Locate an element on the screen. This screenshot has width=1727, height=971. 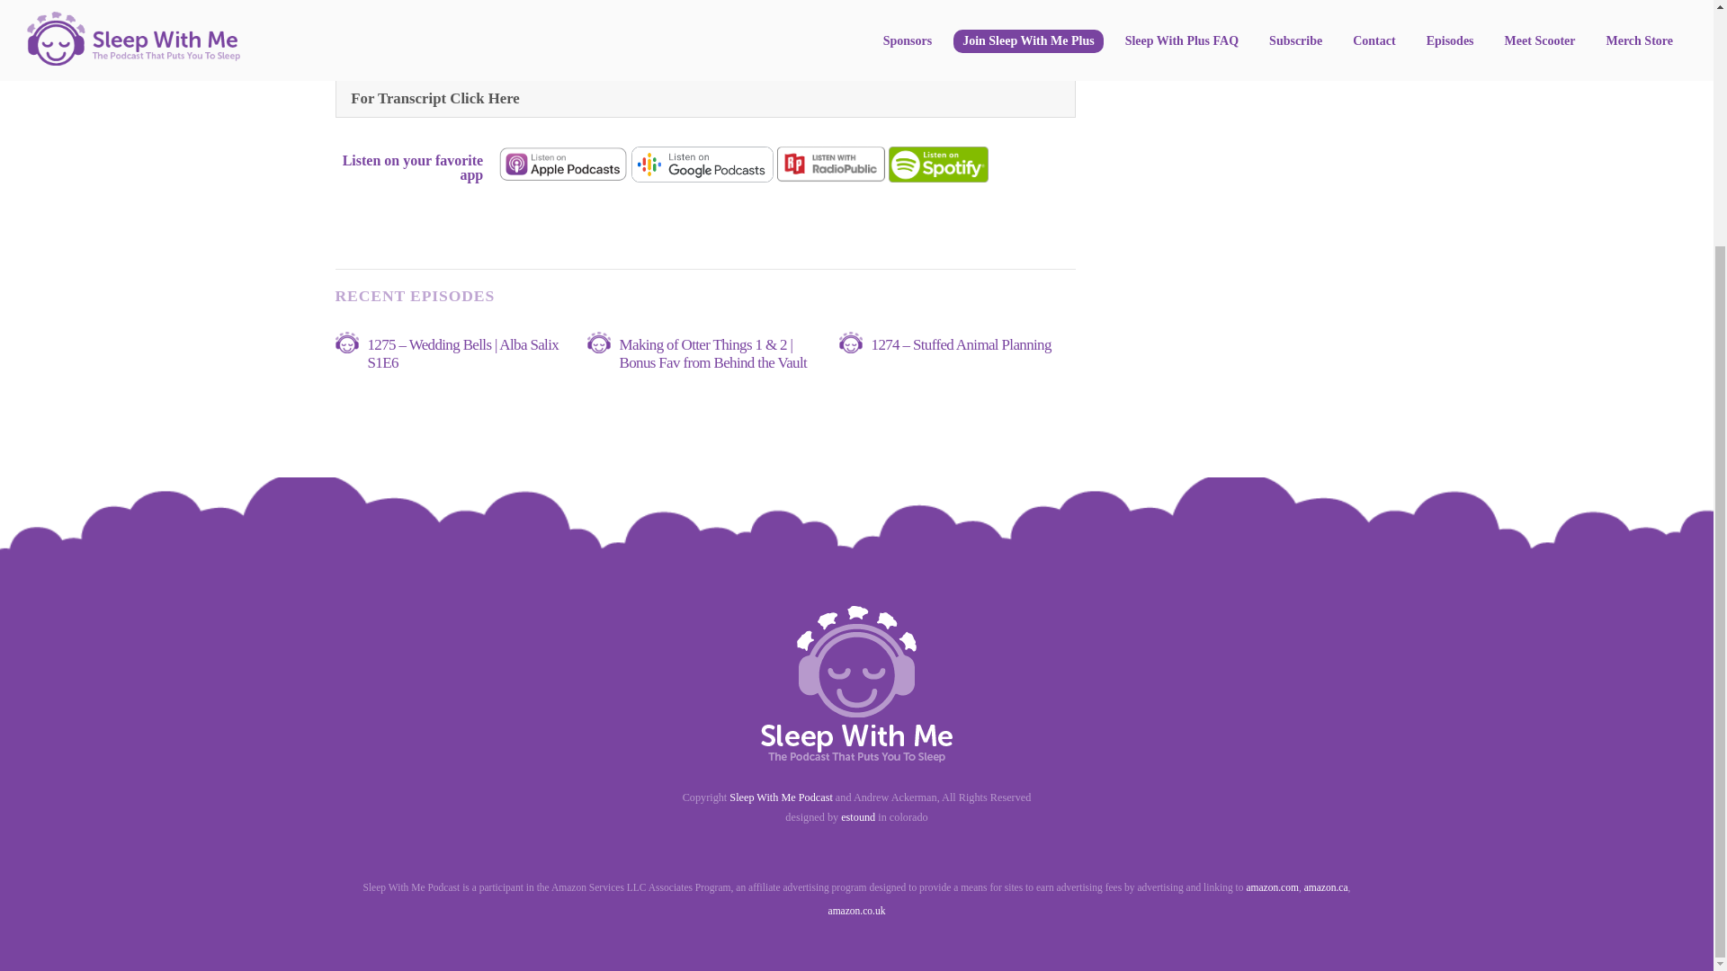
amazon.ca is located at coordinates (1326, 886).